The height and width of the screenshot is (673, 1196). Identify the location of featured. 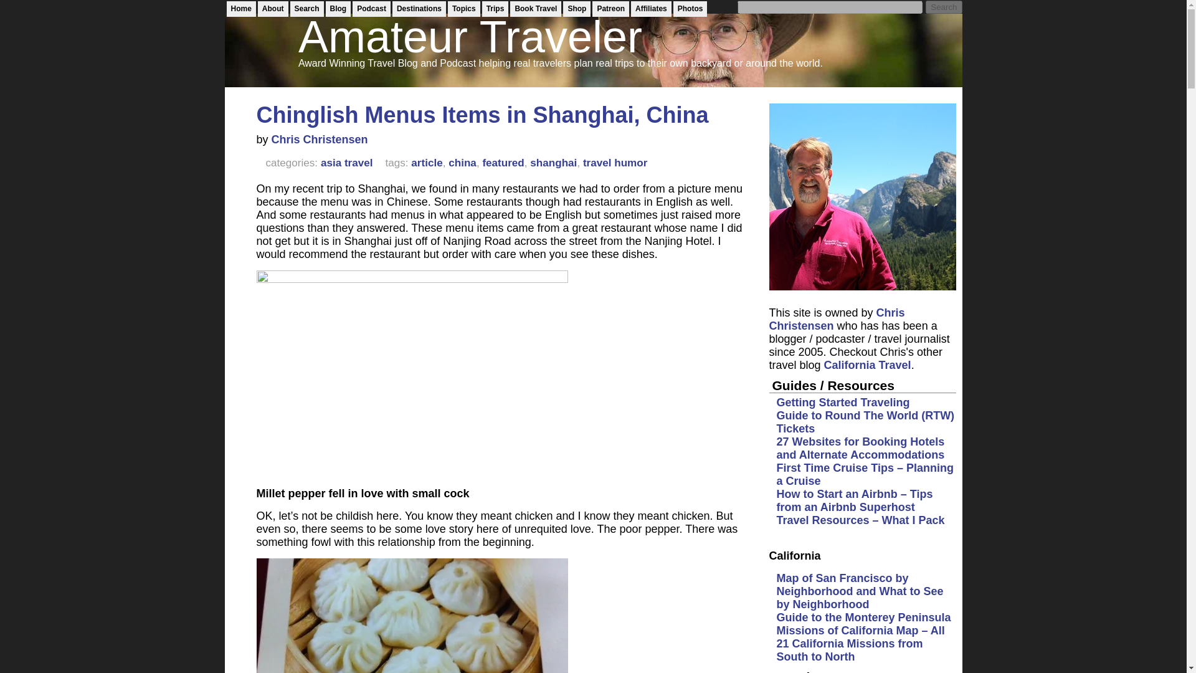
(502, 163).